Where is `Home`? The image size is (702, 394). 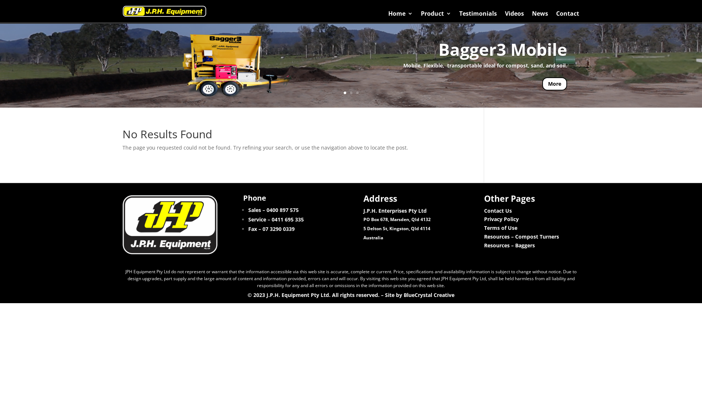
Home is located at coordinates (401, 15).